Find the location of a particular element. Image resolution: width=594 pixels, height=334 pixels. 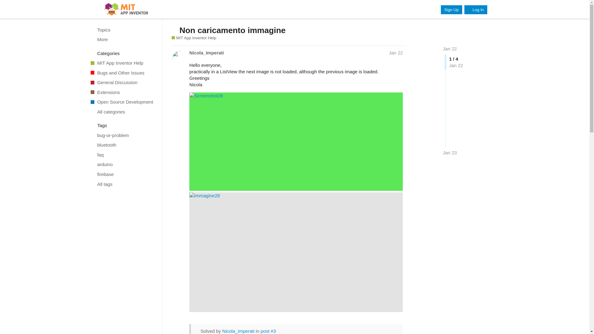

Jan 23 is located at coordinates (450, 152).